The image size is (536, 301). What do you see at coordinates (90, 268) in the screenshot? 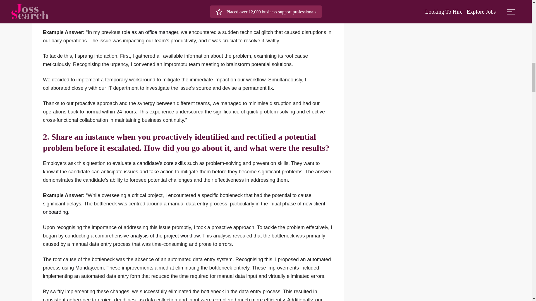
I see `Monday.com` at bounding box center [90, 268].